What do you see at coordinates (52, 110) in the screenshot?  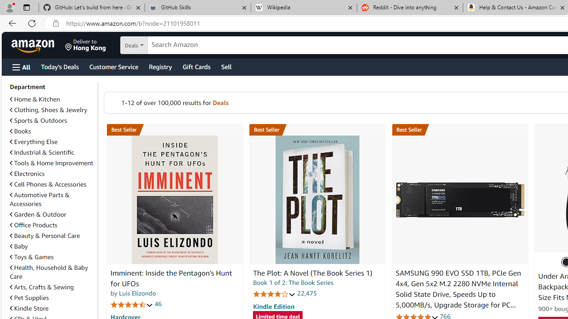 I see `Clothing, Shoes & Jewelry` at bounding box center [52, 110].